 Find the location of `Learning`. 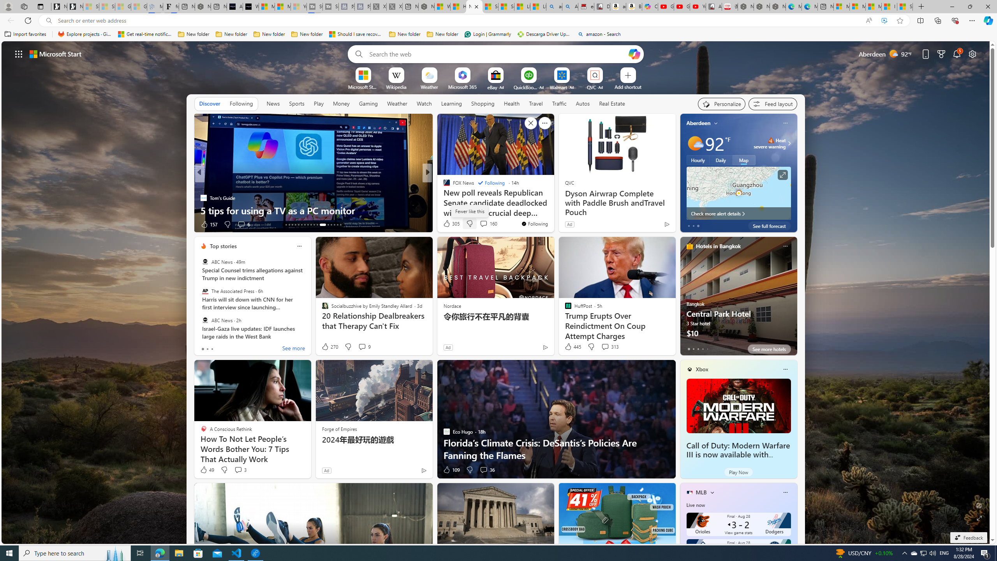

Learning is located at coordinates (452, 104).